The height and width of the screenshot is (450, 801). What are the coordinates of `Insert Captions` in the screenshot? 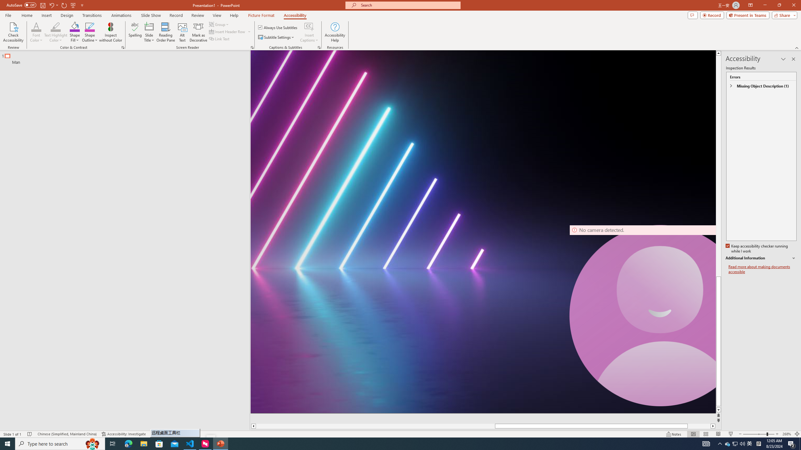 It's located at (309, 27).